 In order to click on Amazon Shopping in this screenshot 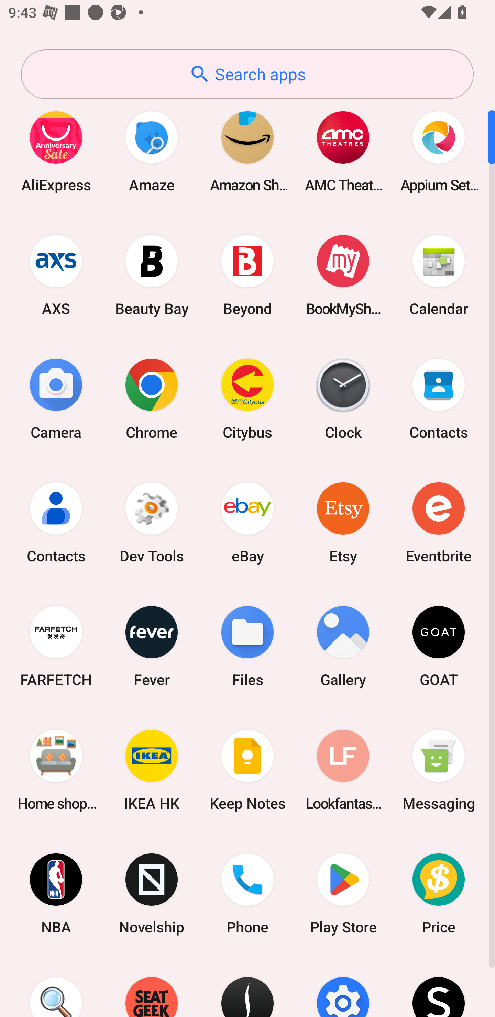, I will do `click(247, 151)`.